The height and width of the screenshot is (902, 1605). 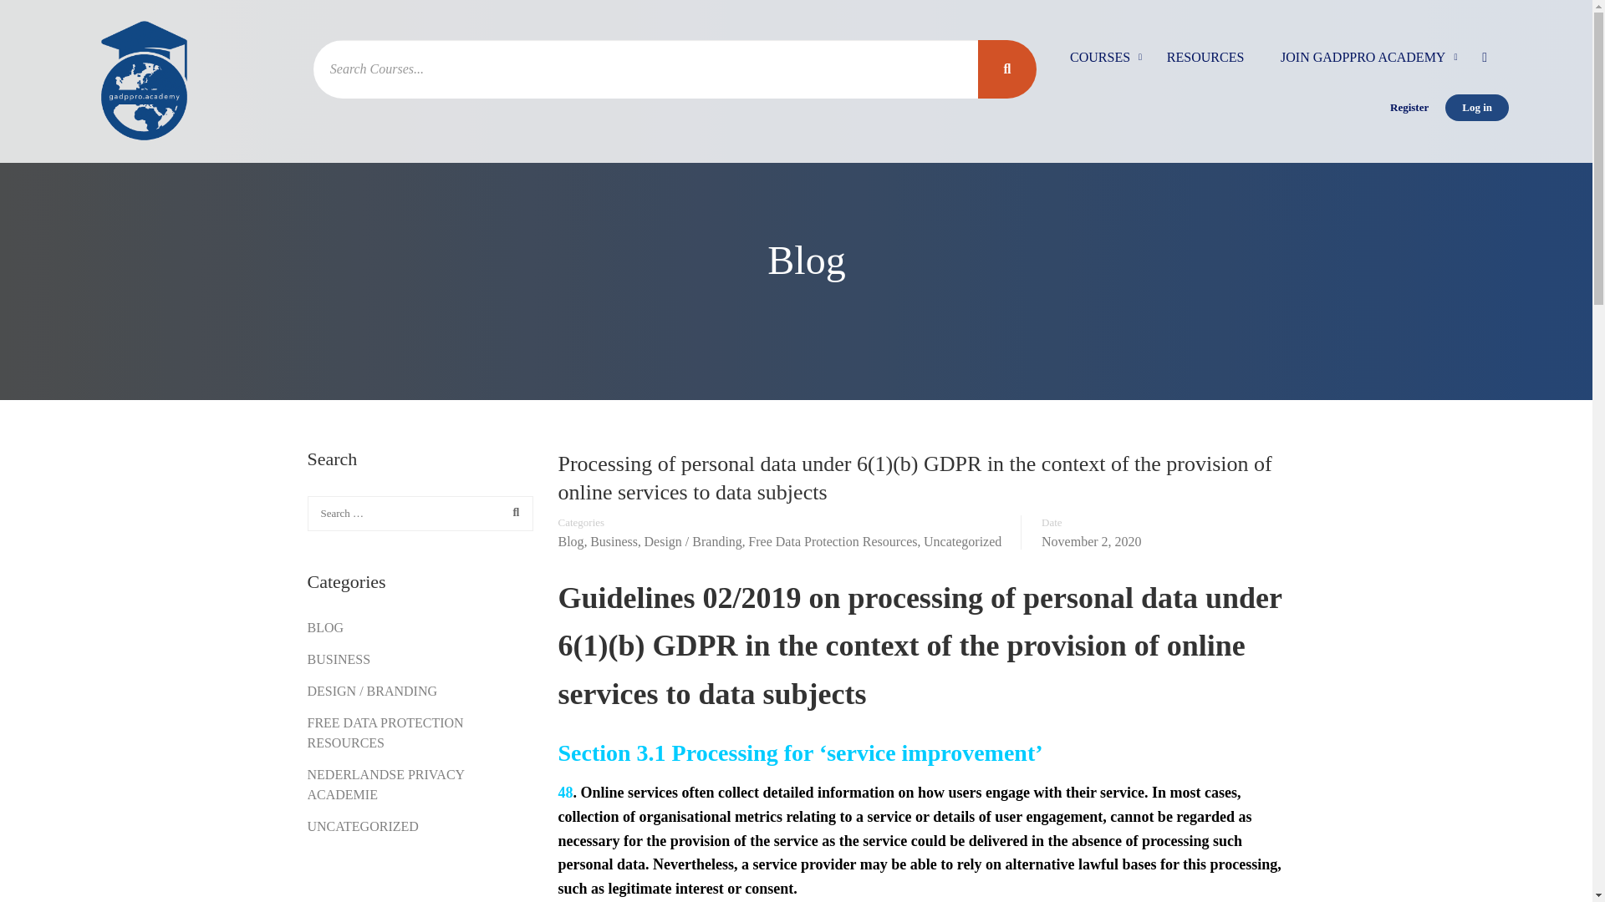 What do you see at coordinates (832, 541) in the screenshot?
I see `Free Data Protection Resources` at bounding box center [832, 541].